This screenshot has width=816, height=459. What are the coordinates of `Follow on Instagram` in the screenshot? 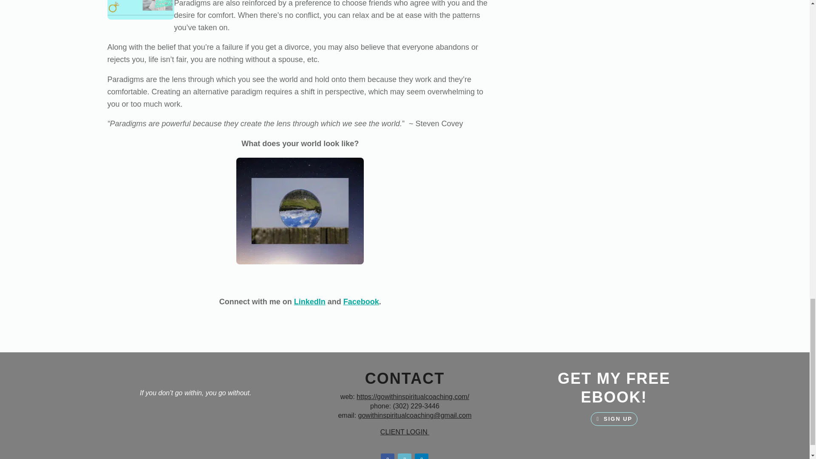 It's located at (405, 456).